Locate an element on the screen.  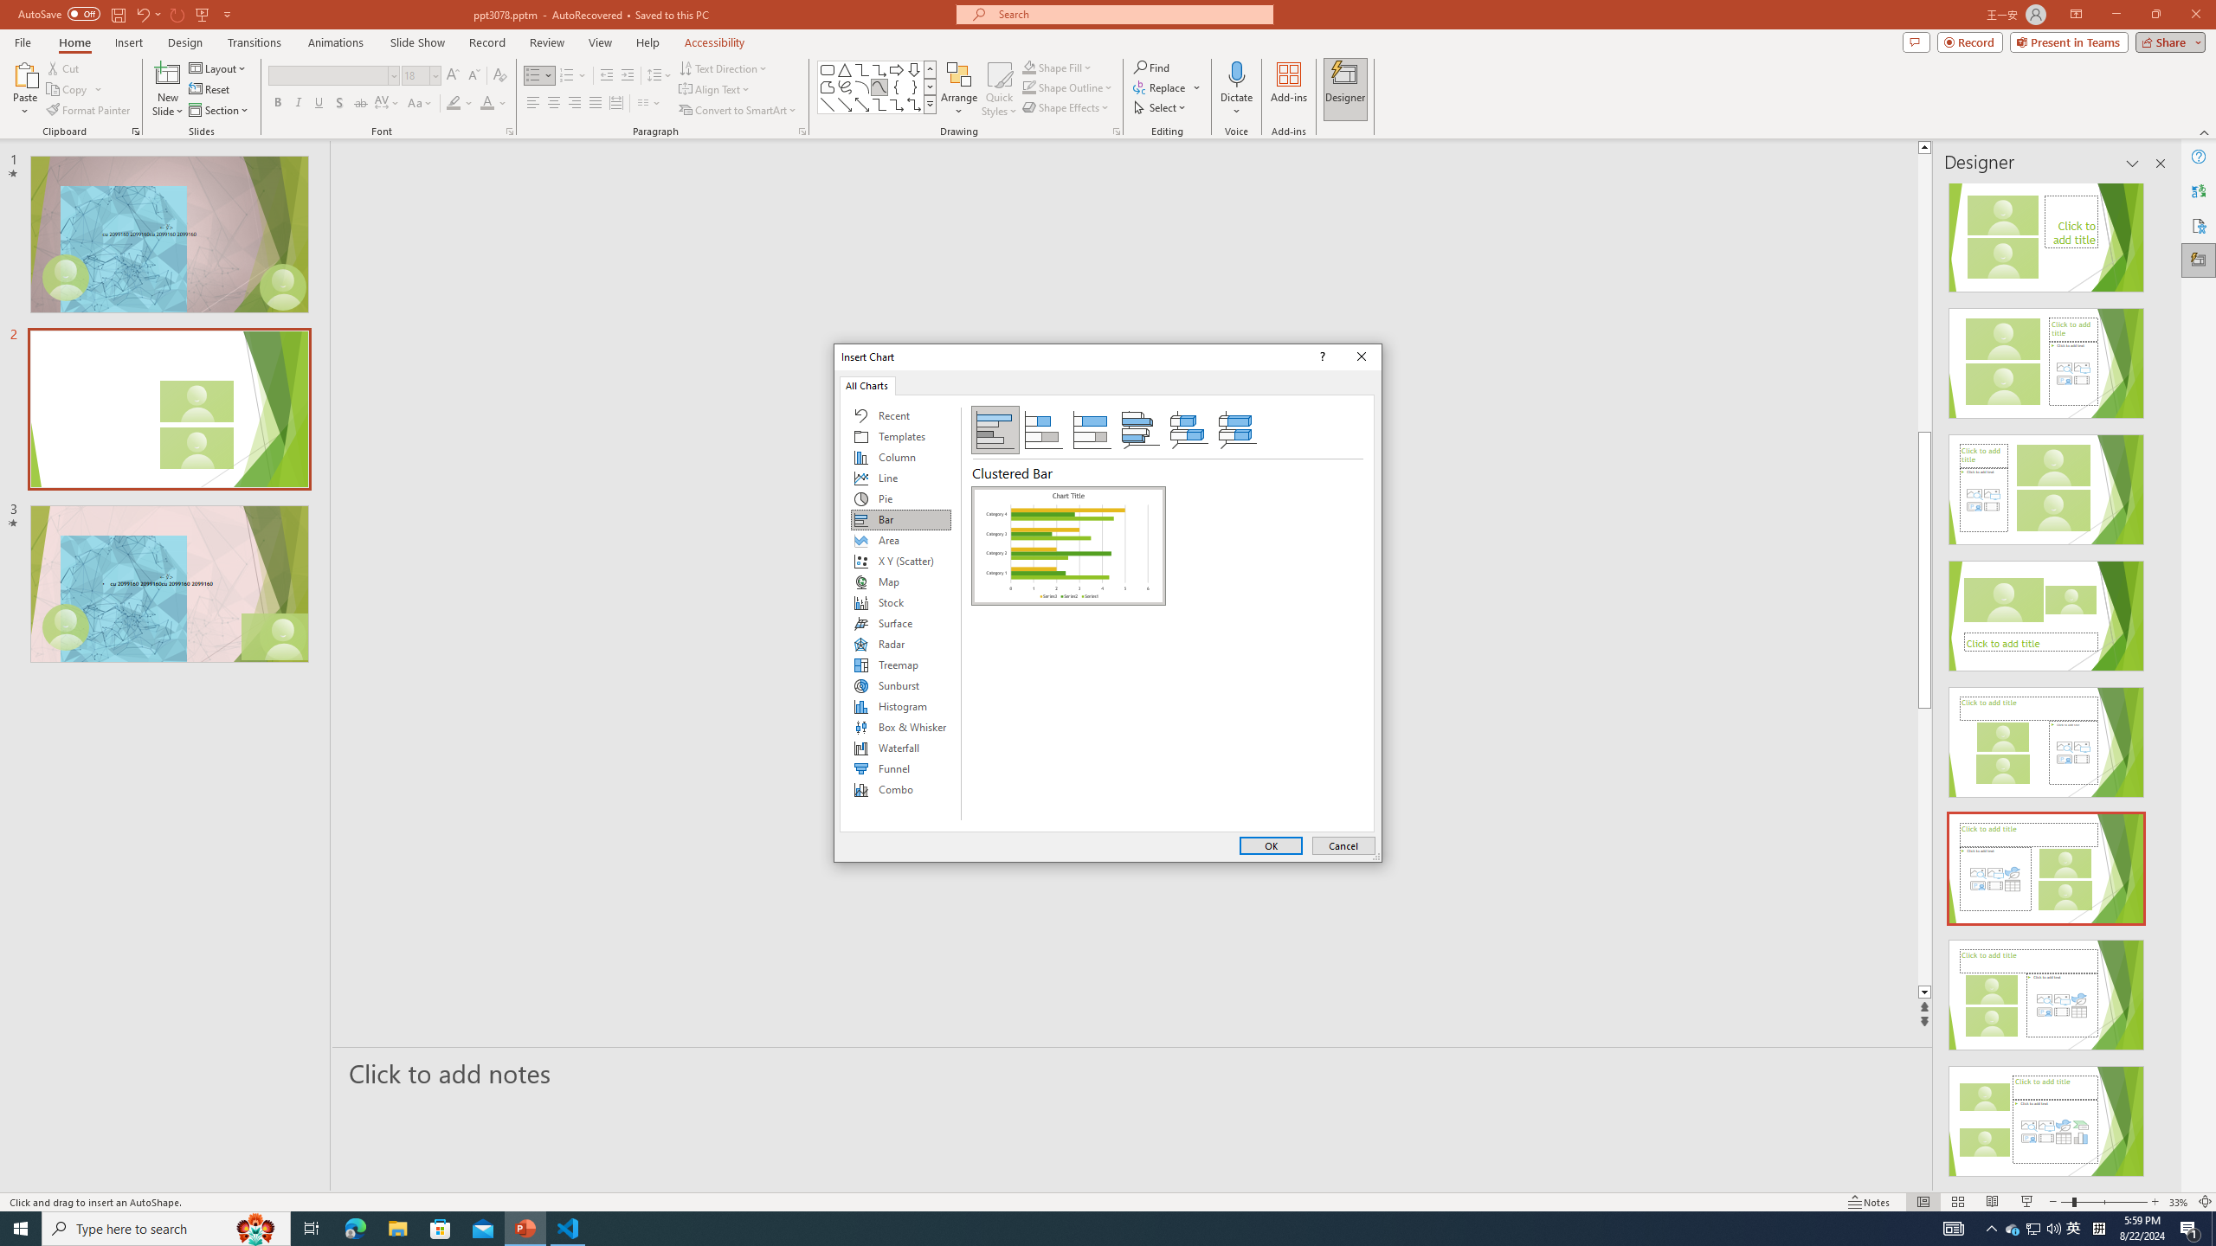
100% Stacked Bar is located at coordinates (1092, 430).